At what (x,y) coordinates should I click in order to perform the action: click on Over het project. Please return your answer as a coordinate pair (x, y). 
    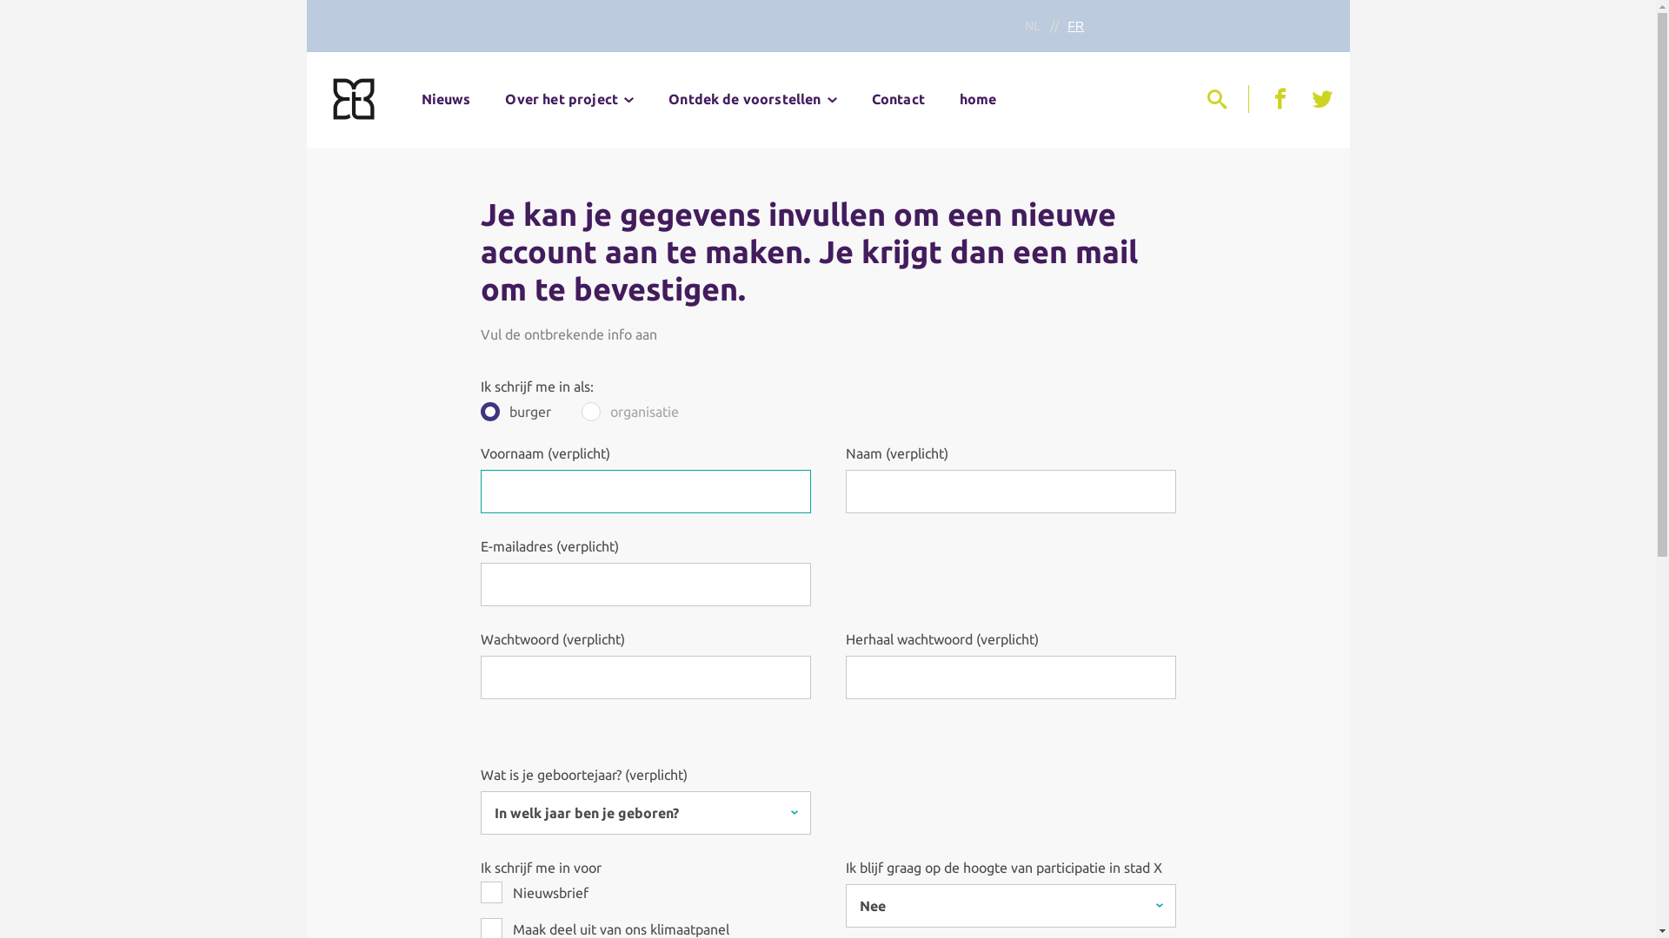
    Looking at the image, I should click on (569, 99).